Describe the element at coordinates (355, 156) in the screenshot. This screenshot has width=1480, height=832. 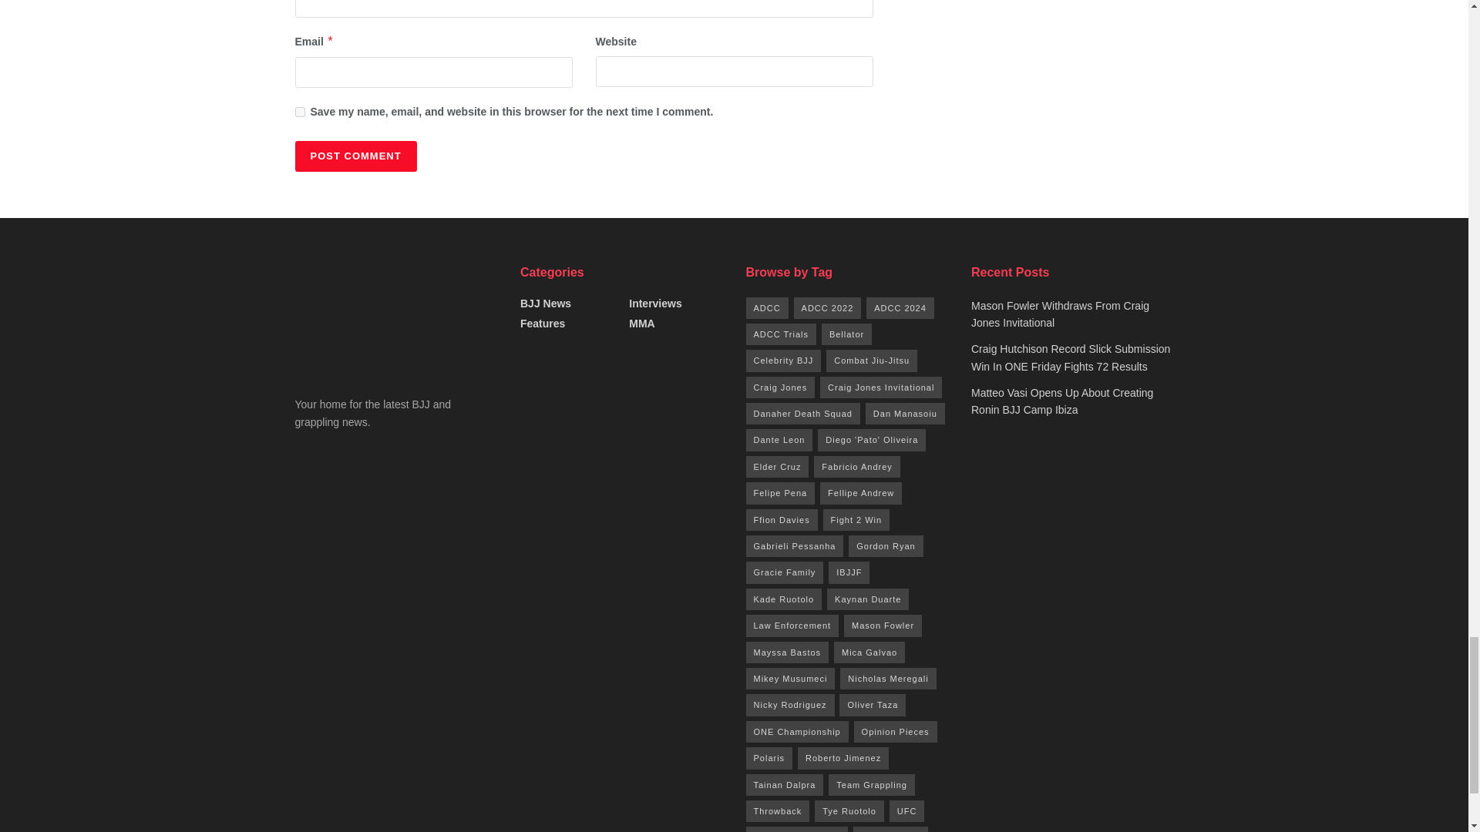
I see `Post Comment` at that location.